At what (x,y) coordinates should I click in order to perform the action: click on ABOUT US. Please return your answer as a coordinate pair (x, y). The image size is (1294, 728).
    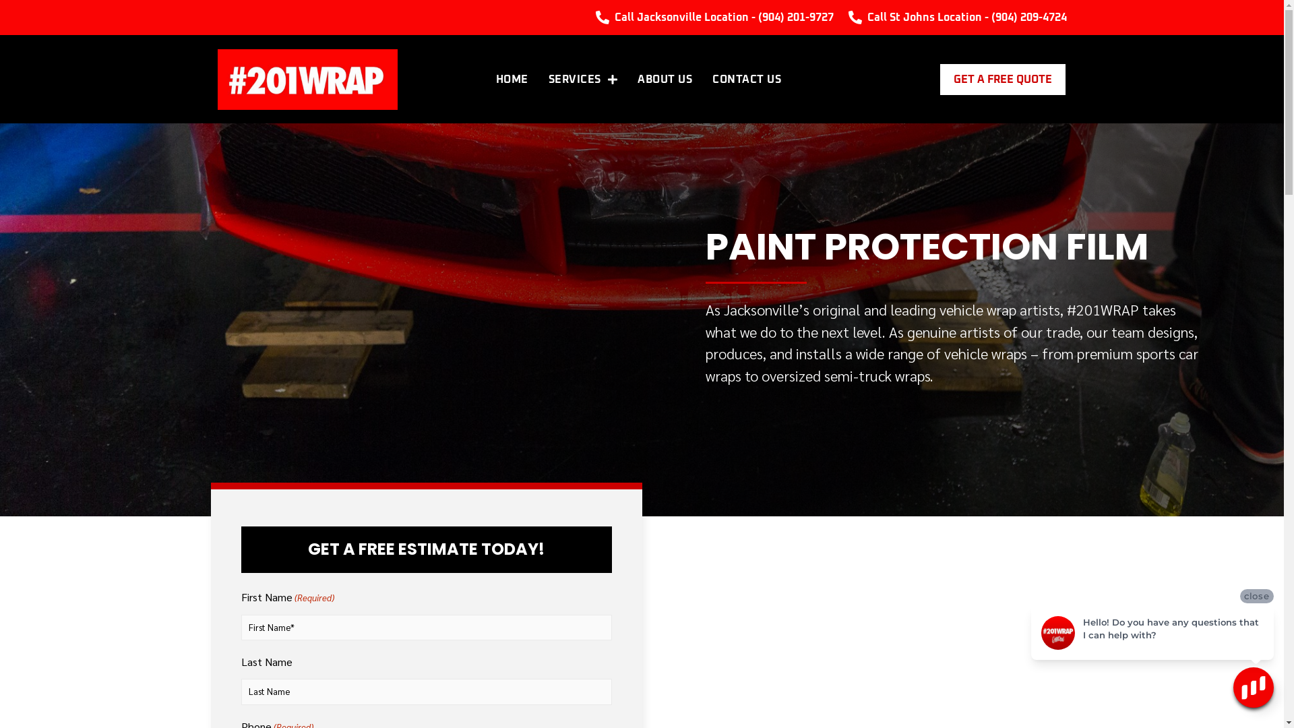
    Looking at the image, I should click on (665, 80).